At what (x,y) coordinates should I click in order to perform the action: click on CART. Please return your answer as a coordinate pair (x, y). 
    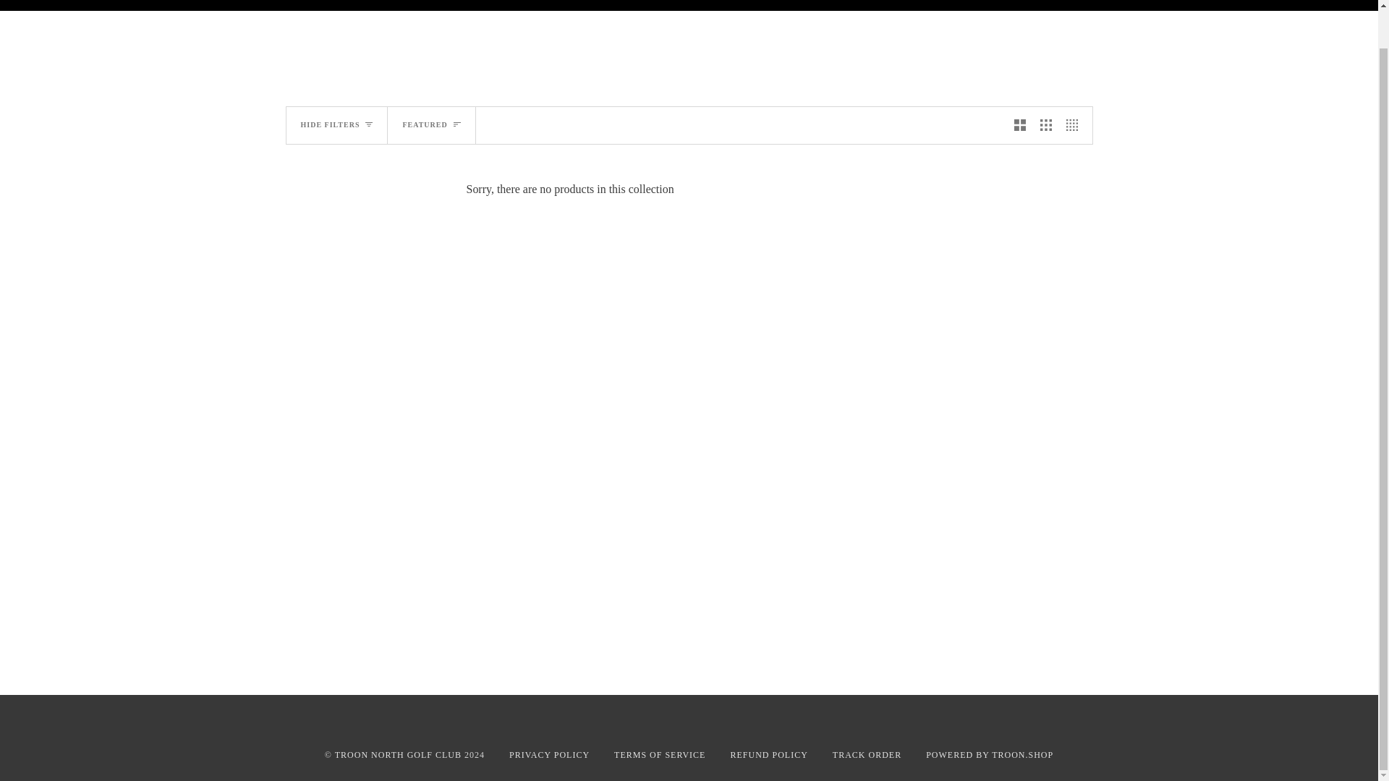
    Looking at the image, I should click on (1079, 6).